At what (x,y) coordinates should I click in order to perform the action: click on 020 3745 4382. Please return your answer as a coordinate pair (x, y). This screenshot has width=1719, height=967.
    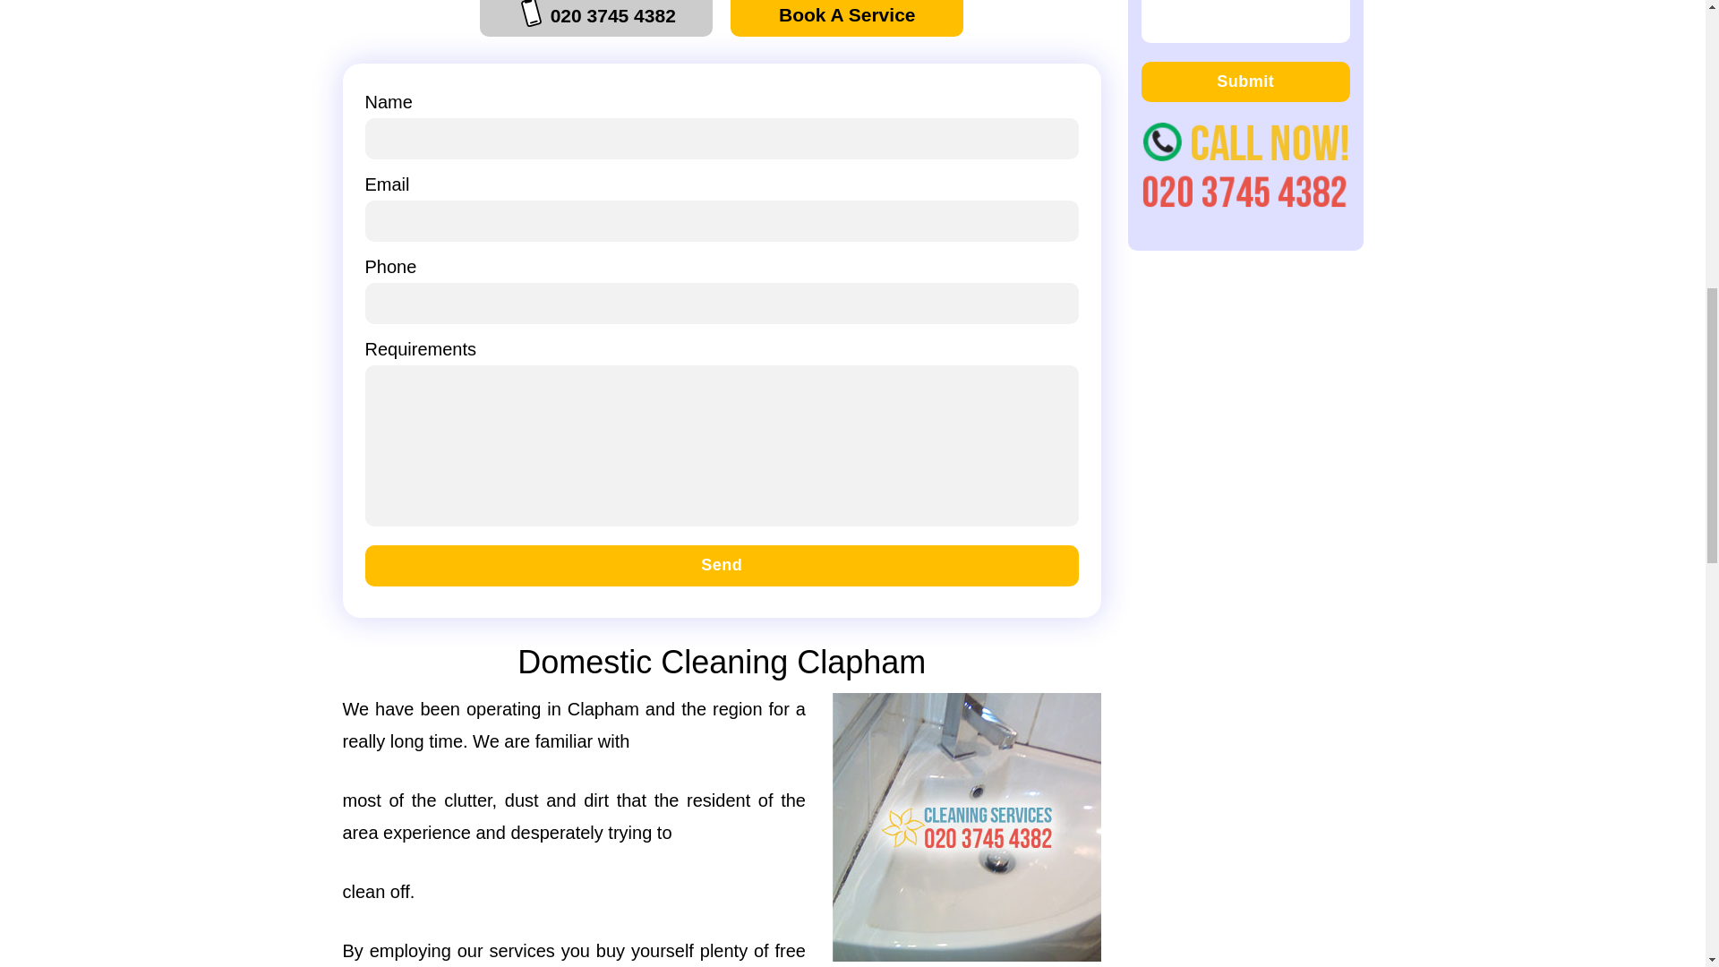
    Looking at the image, I should click on (596, 18).